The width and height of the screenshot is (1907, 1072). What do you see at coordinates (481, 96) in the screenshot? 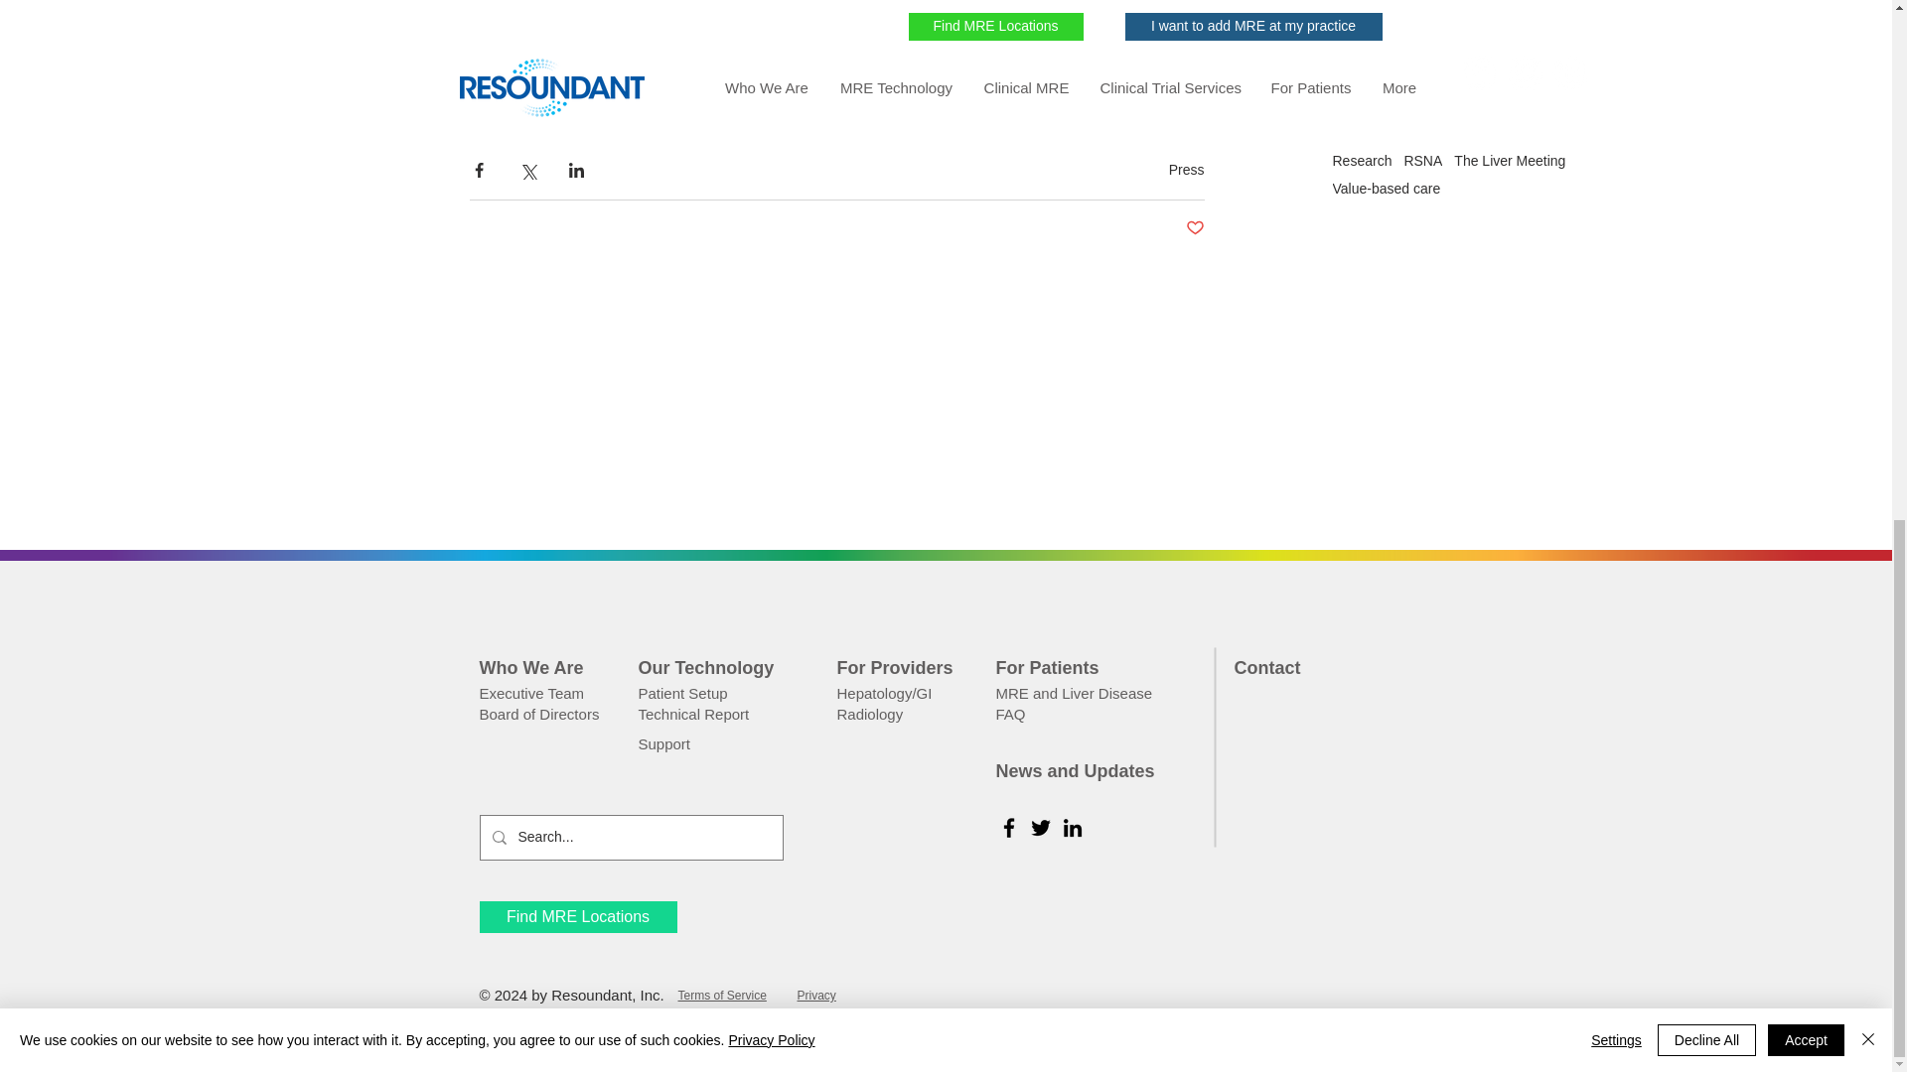
I see `NIH` at bounding box center [481, 96].